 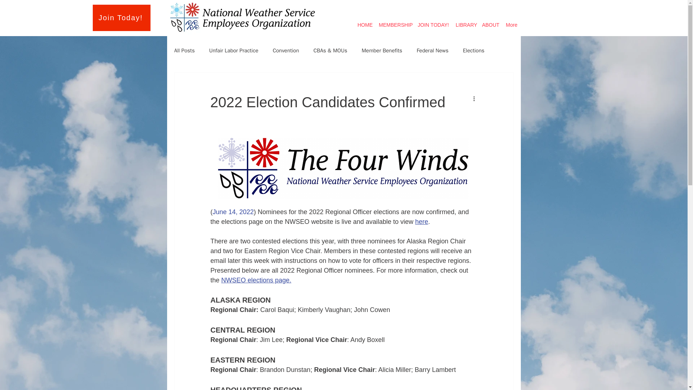 I want to click on ABOUT, so click(x=491, y=22).